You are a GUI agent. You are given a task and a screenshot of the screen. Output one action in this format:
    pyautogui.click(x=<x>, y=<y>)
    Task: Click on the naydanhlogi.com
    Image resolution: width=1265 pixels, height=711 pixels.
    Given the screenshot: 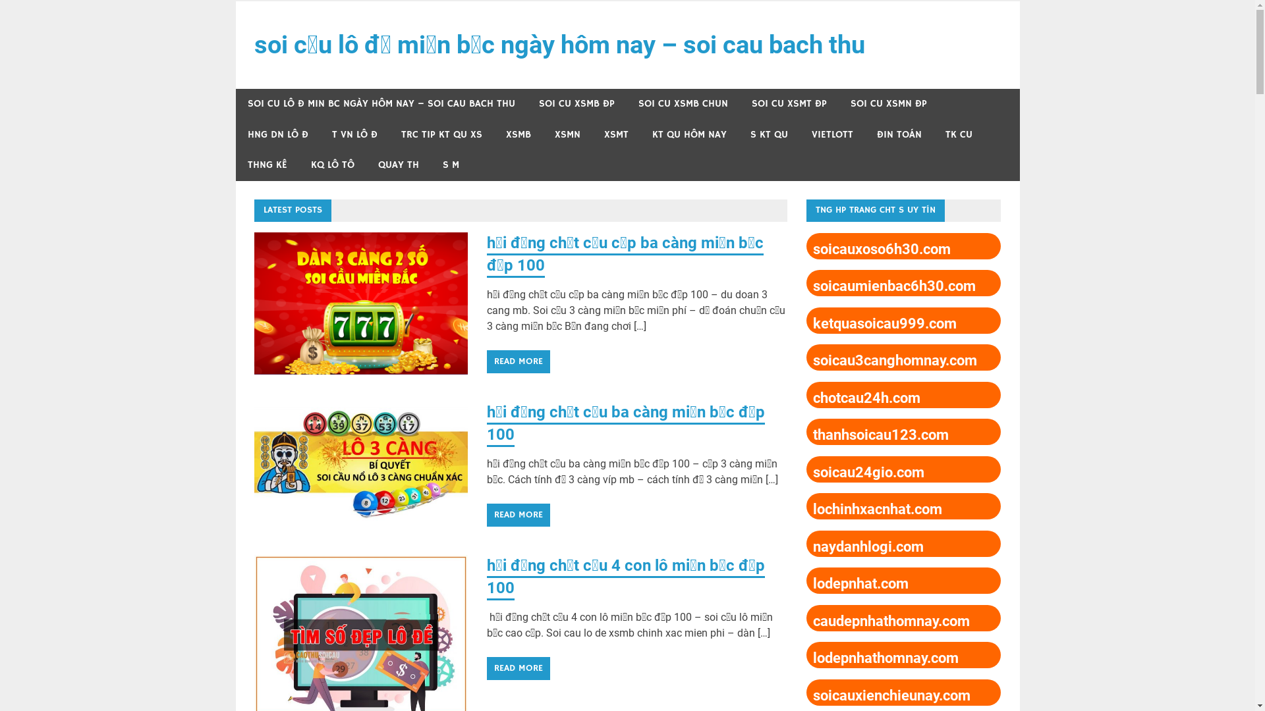 What is the action you would take?
    pyautogui.click(x=868, y=546)
    